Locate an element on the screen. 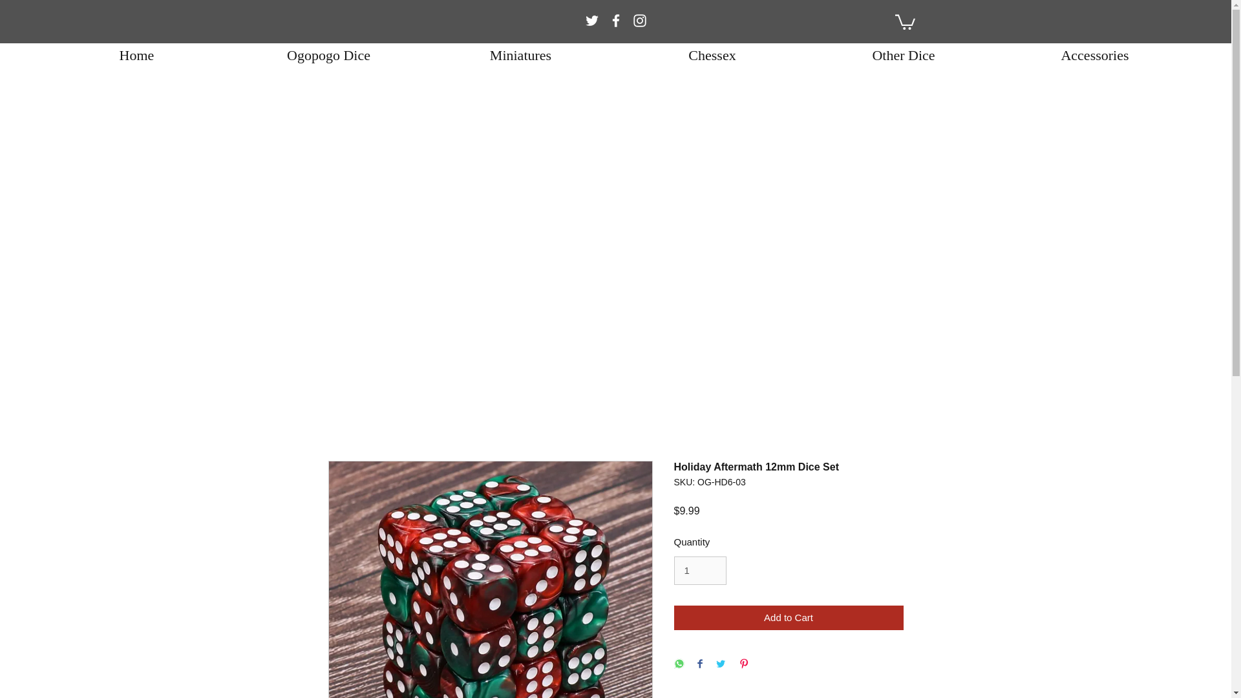 The image size is (1241, 698). Home is located at coordinates (137, 55).